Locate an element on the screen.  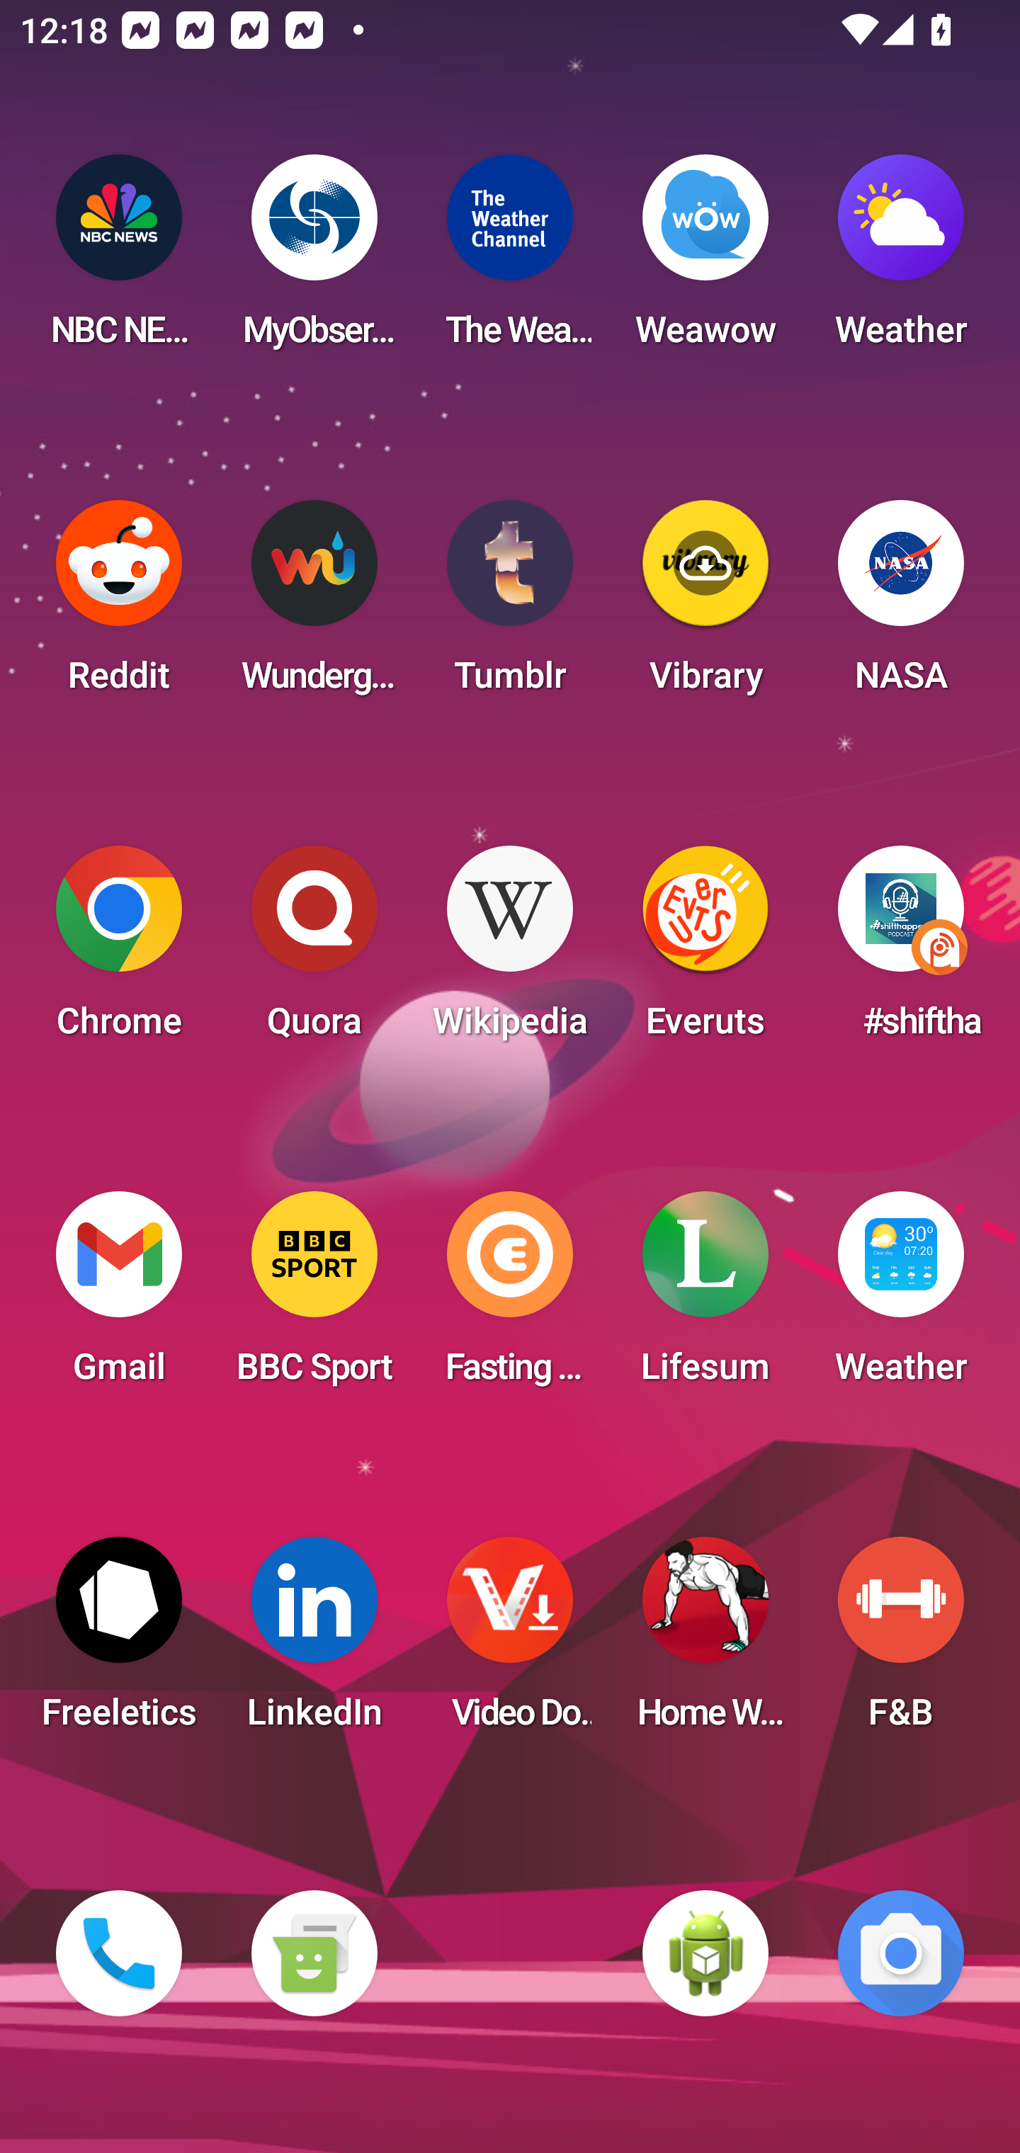
Weather is located at coordinates (901, 259).